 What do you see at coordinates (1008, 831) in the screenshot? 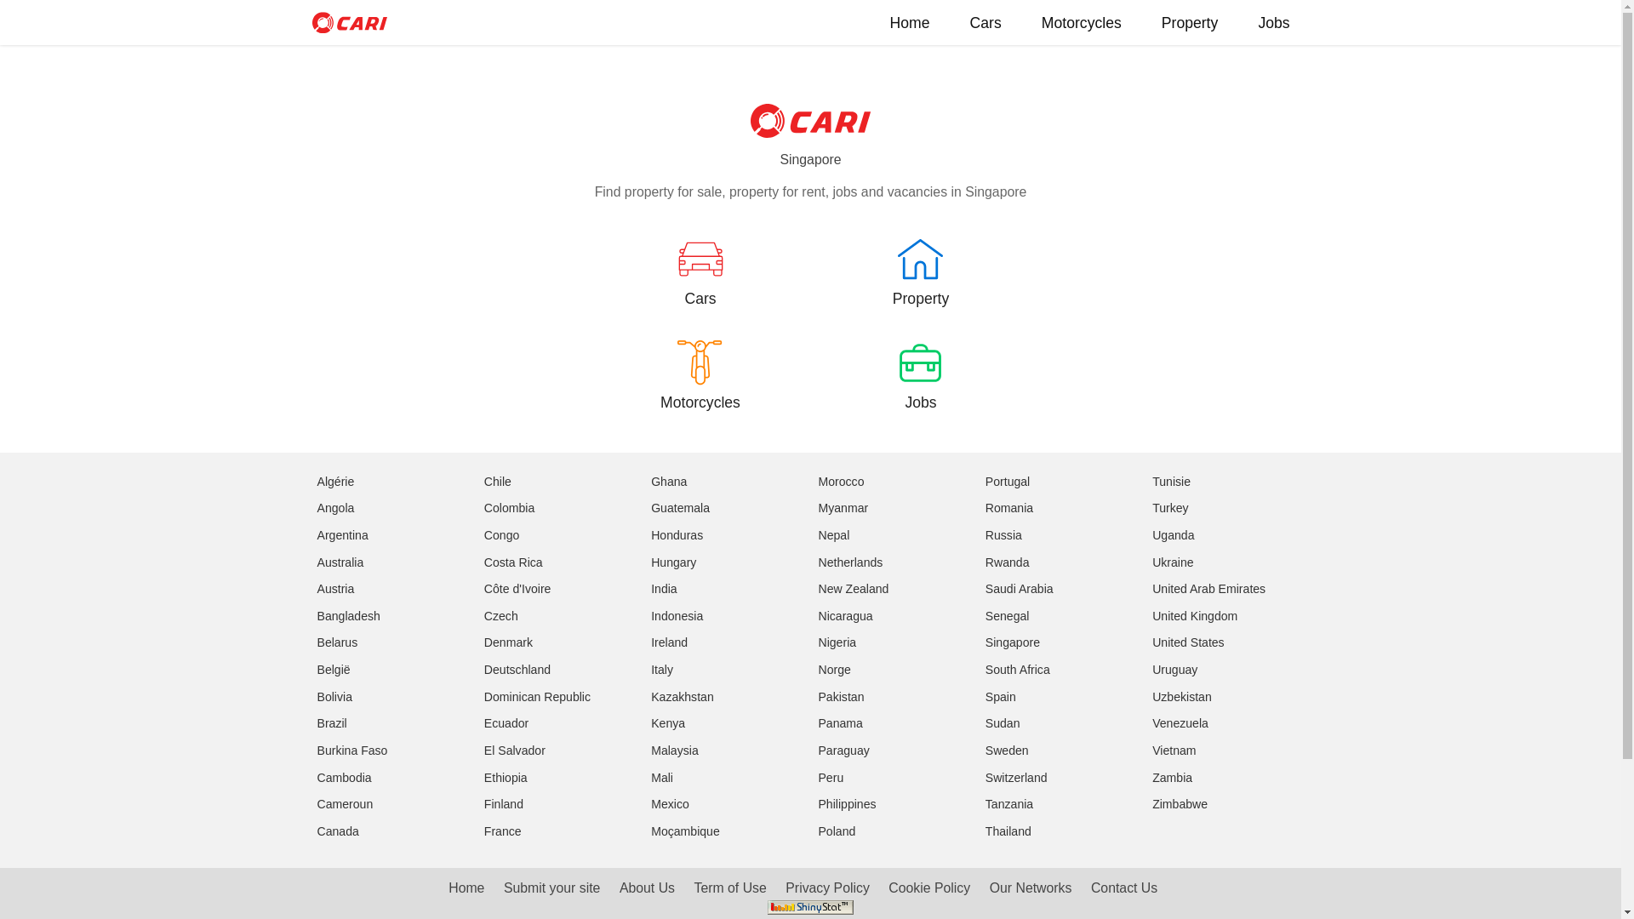
I see `Thailand` at bounding box center [1008, 831].